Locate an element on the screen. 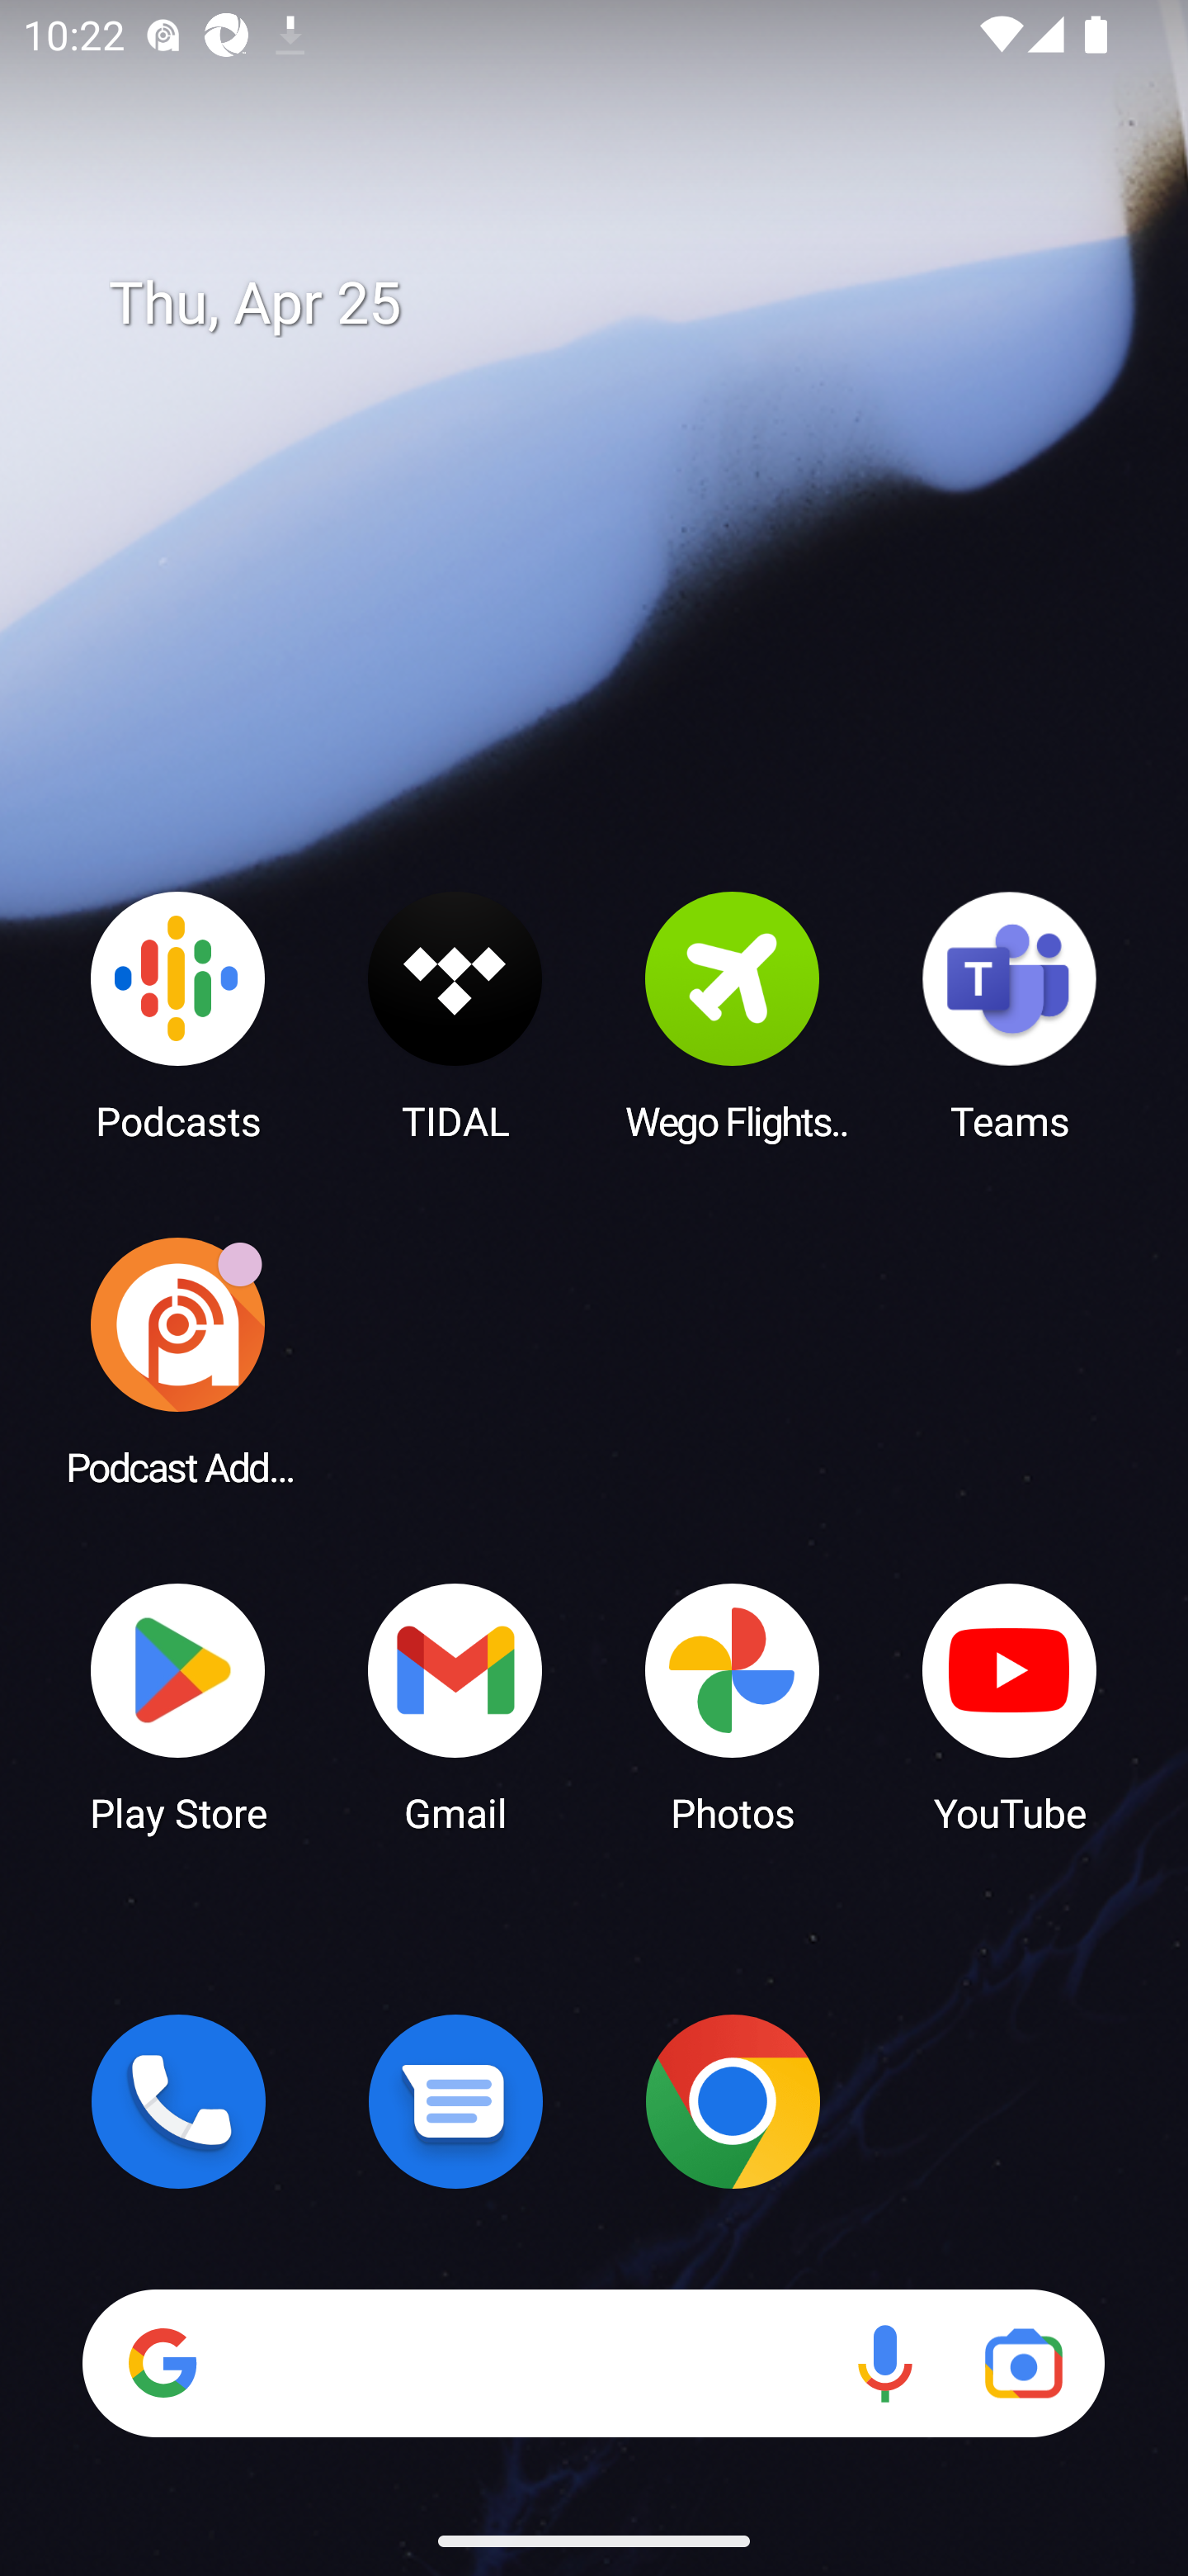 The height and width of the screenshot is (2576, 1188). TIDAL is located at coordinates (455, 1015).